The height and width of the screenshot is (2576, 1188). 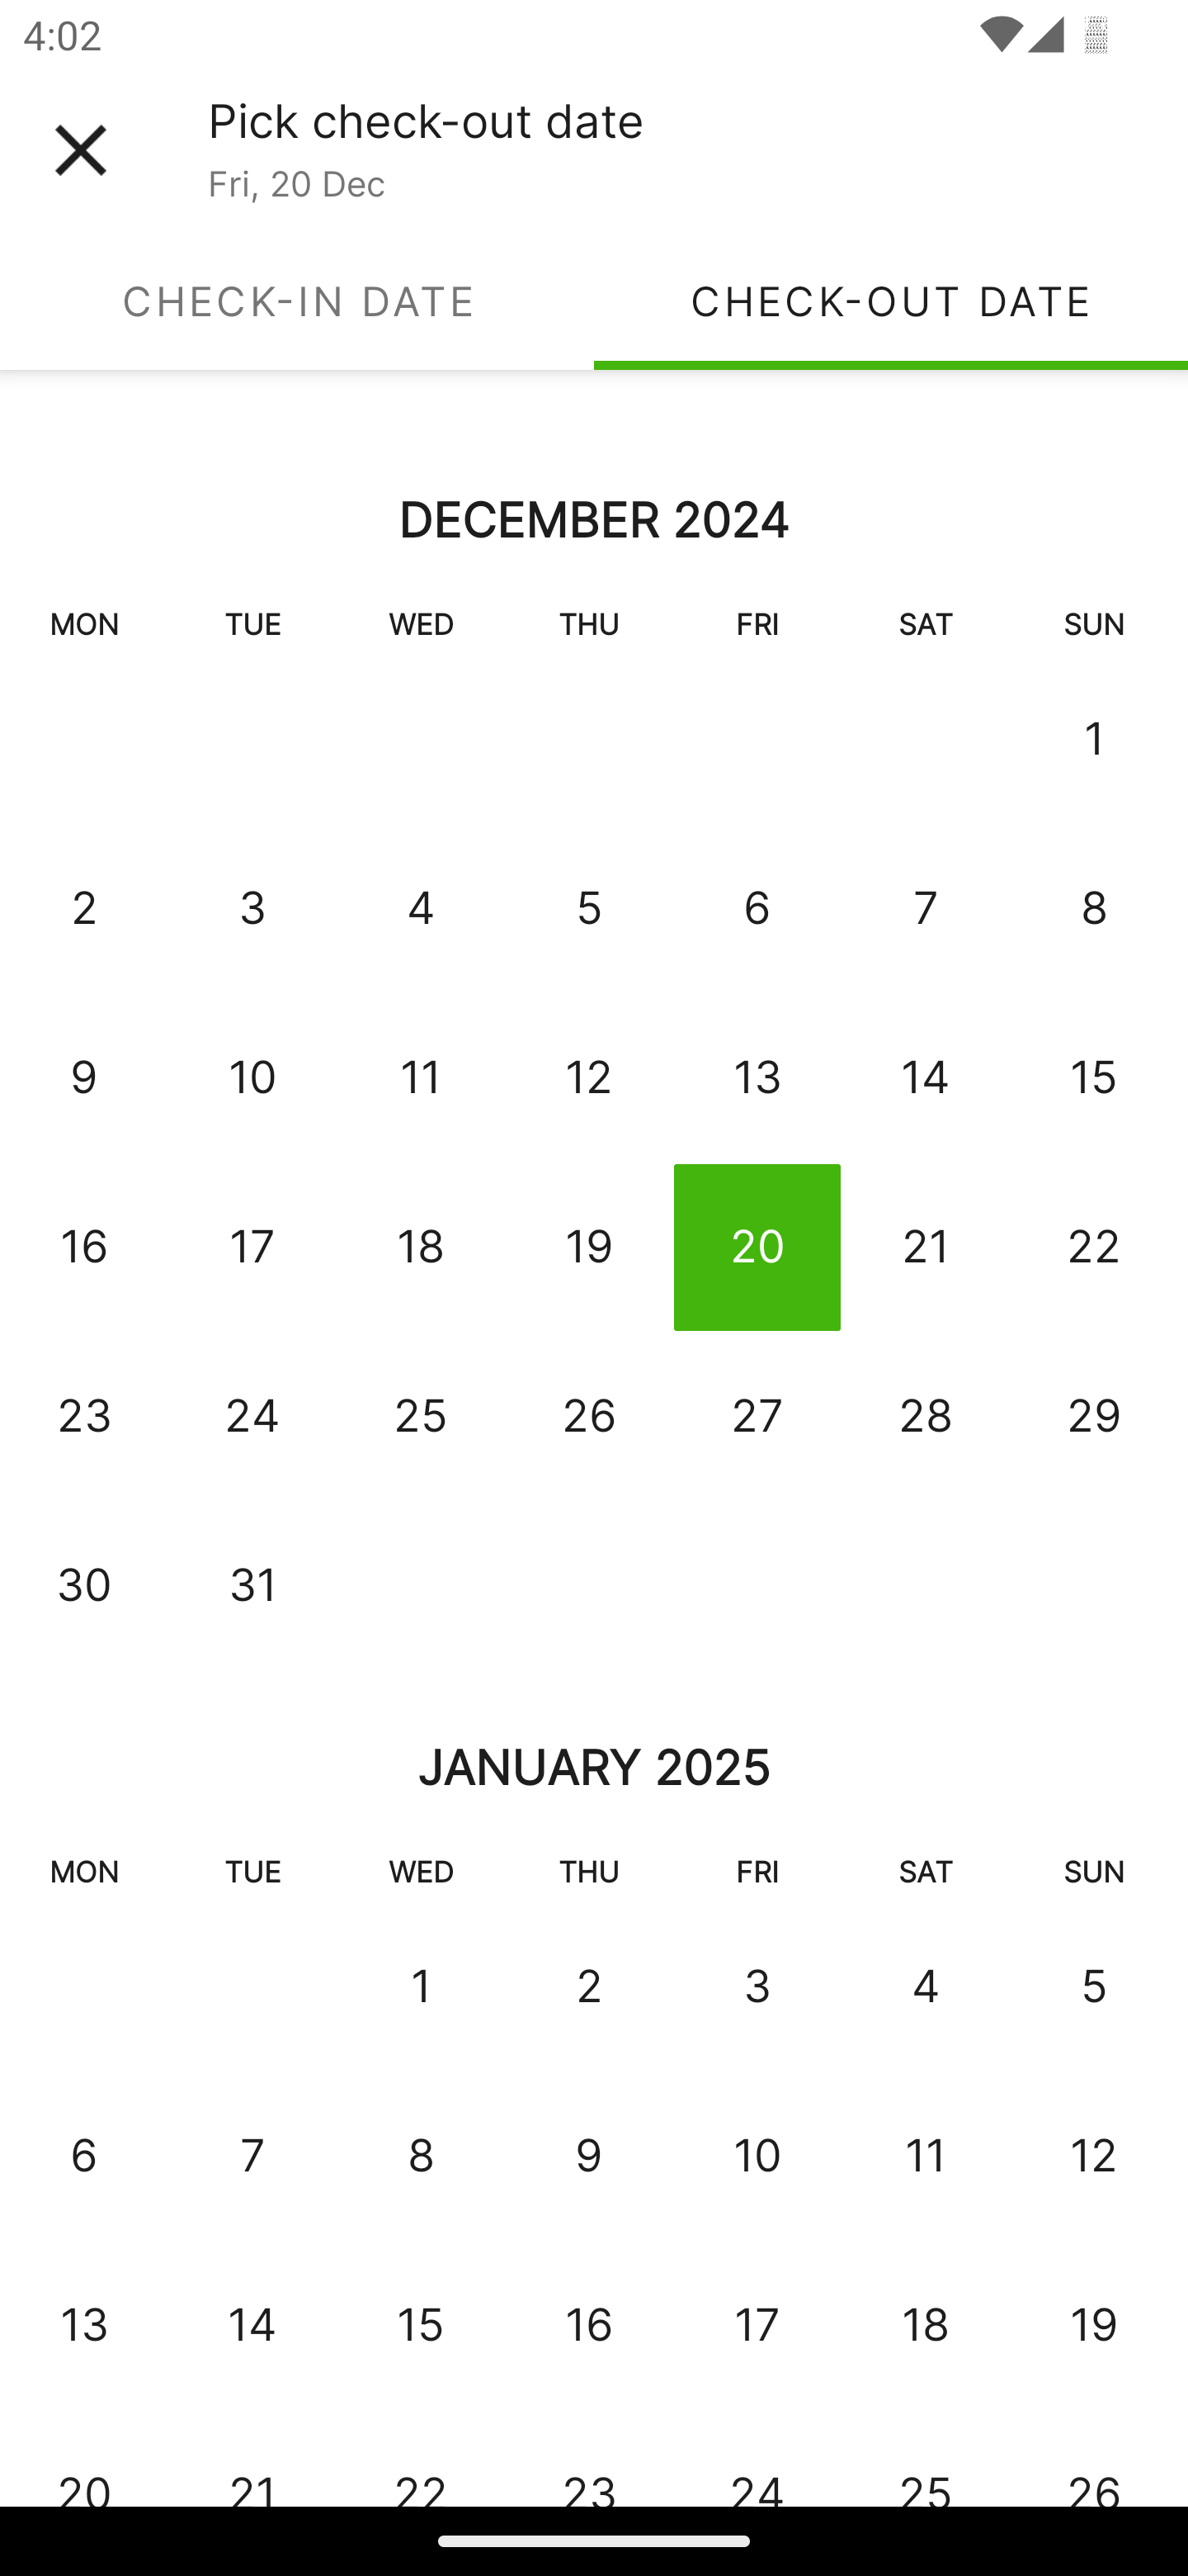 What do you see at coordinates (297, 301) in the screenshot?
I see `Check-in Date CHECK-IN DATE` at bounding box center [297, 301].